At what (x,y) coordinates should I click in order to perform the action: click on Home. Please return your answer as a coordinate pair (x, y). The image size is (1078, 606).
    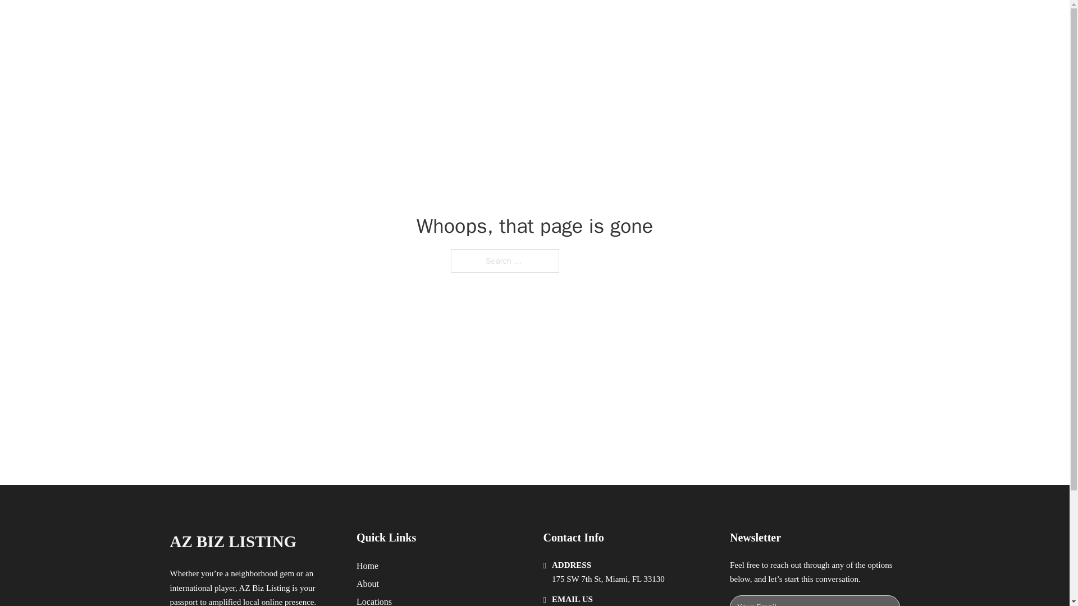
    Looking at the image, I should click on (367, 566).